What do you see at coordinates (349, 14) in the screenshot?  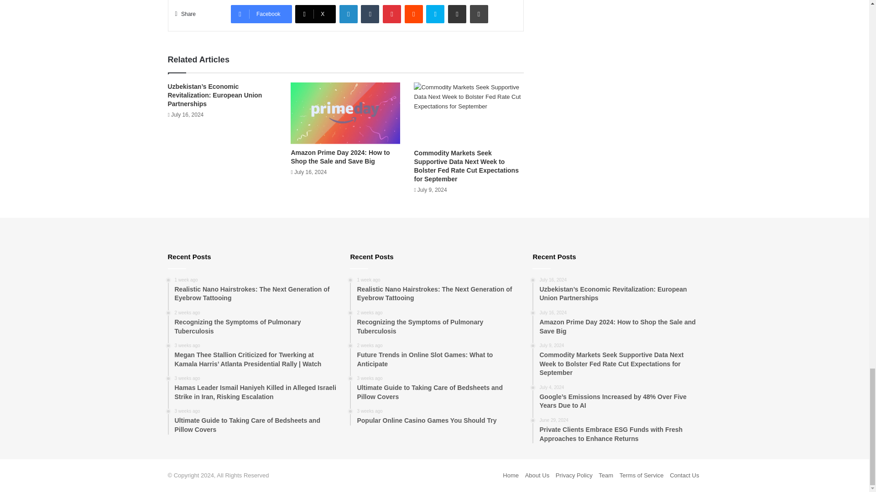 I see `LinkedIn` at bounding box center [349, 14].